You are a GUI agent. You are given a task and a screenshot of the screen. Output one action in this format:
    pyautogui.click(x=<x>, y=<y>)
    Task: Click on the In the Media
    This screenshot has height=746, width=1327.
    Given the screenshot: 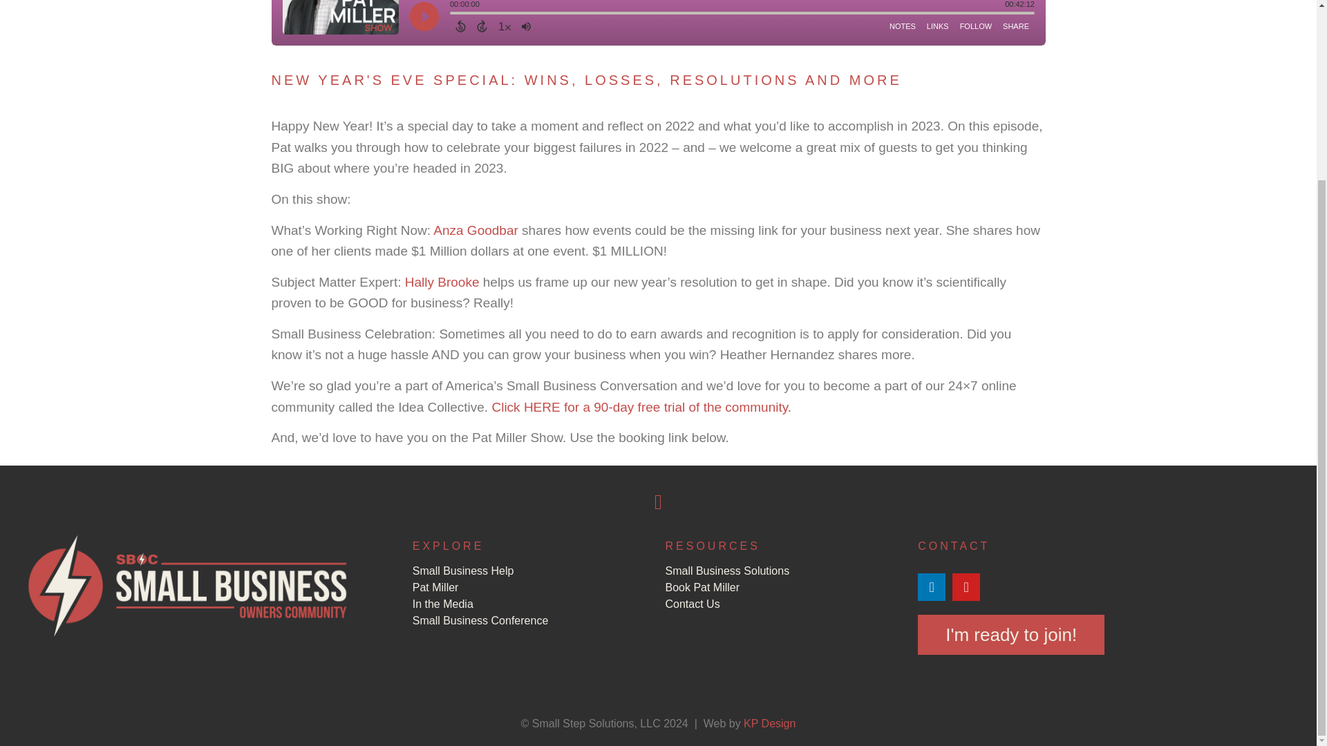 What is the action you would take?
    pyautogui.click(x=532, y=604)
    